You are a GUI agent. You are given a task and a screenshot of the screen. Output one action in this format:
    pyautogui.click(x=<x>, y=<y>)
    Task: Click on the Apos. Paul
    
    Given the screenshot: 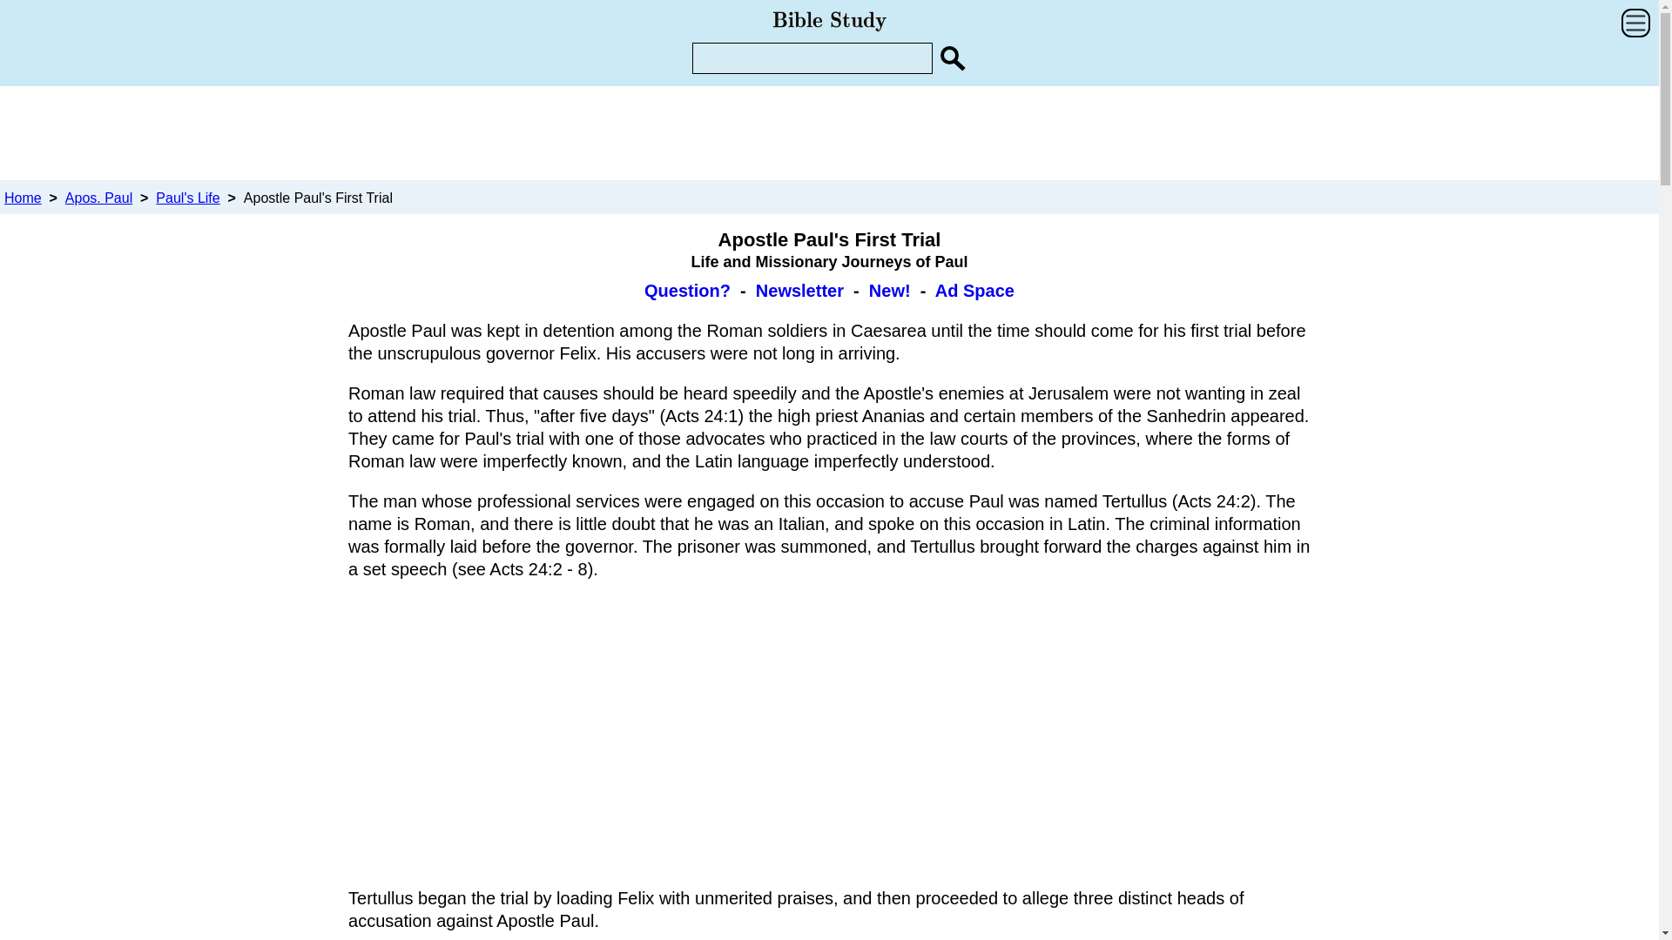 What is the action you would take?
    pyautogui.click(x=98, y=198)
    